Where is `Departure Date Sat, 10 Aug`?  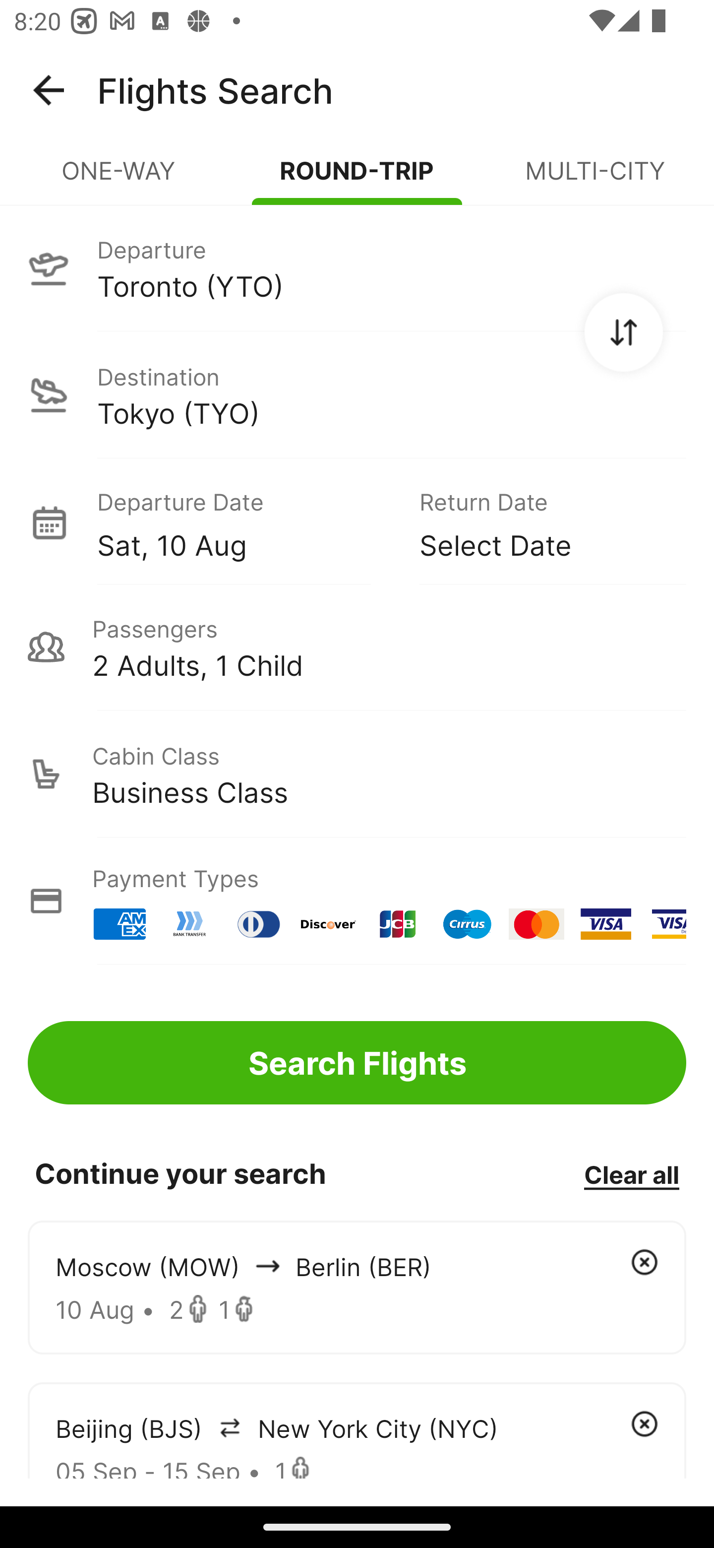 Departure Date Sat, 10 Aug is located at coordinates (244, 522).